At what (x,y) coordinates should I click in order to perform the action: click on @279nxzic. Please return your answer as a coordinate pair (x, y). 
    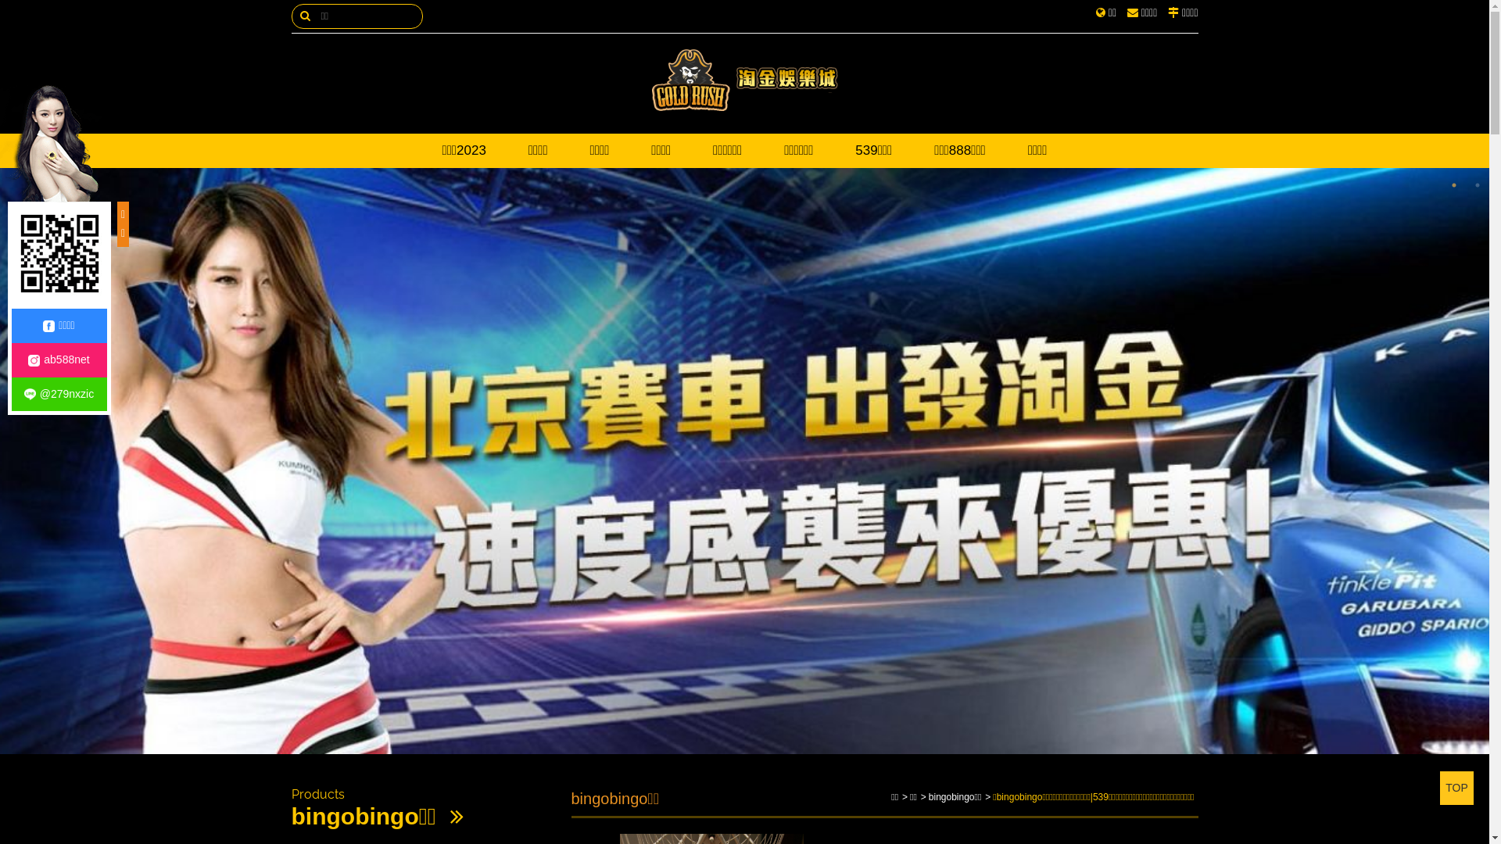
    Looking at the image, I should click on (59, 395).